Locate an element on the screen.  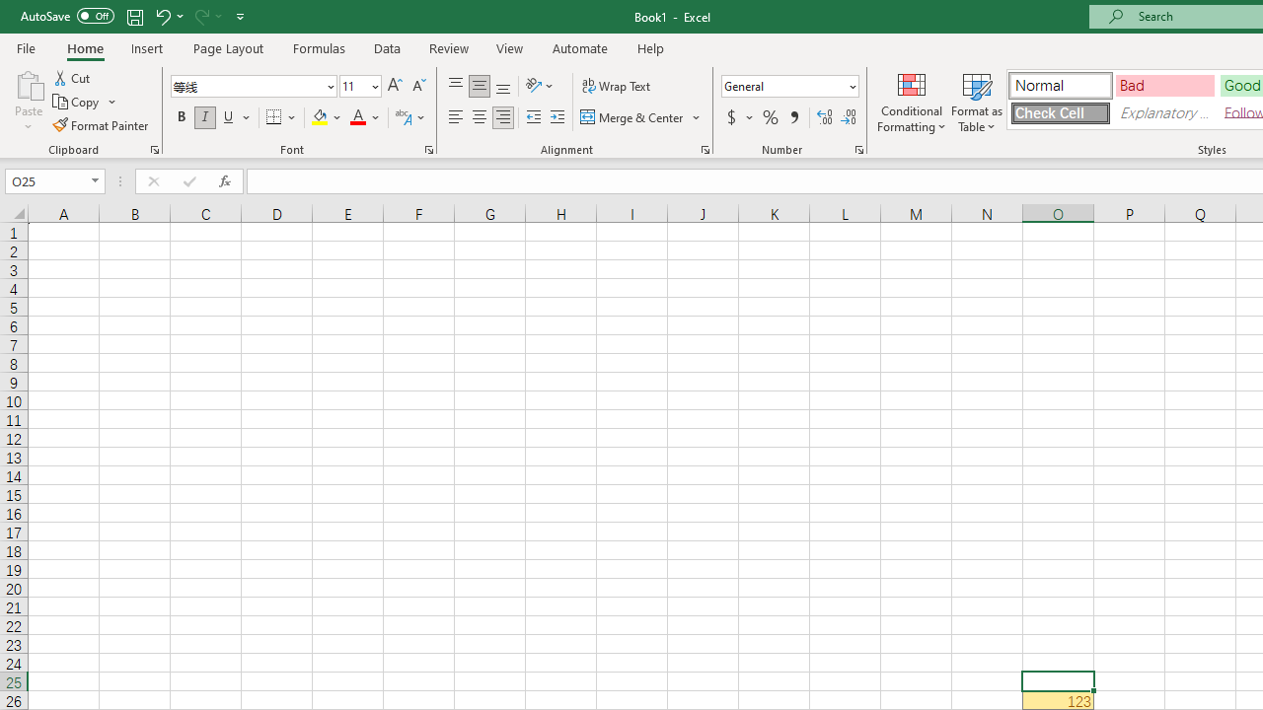
Format Painter is located at coordinates (102, 124).